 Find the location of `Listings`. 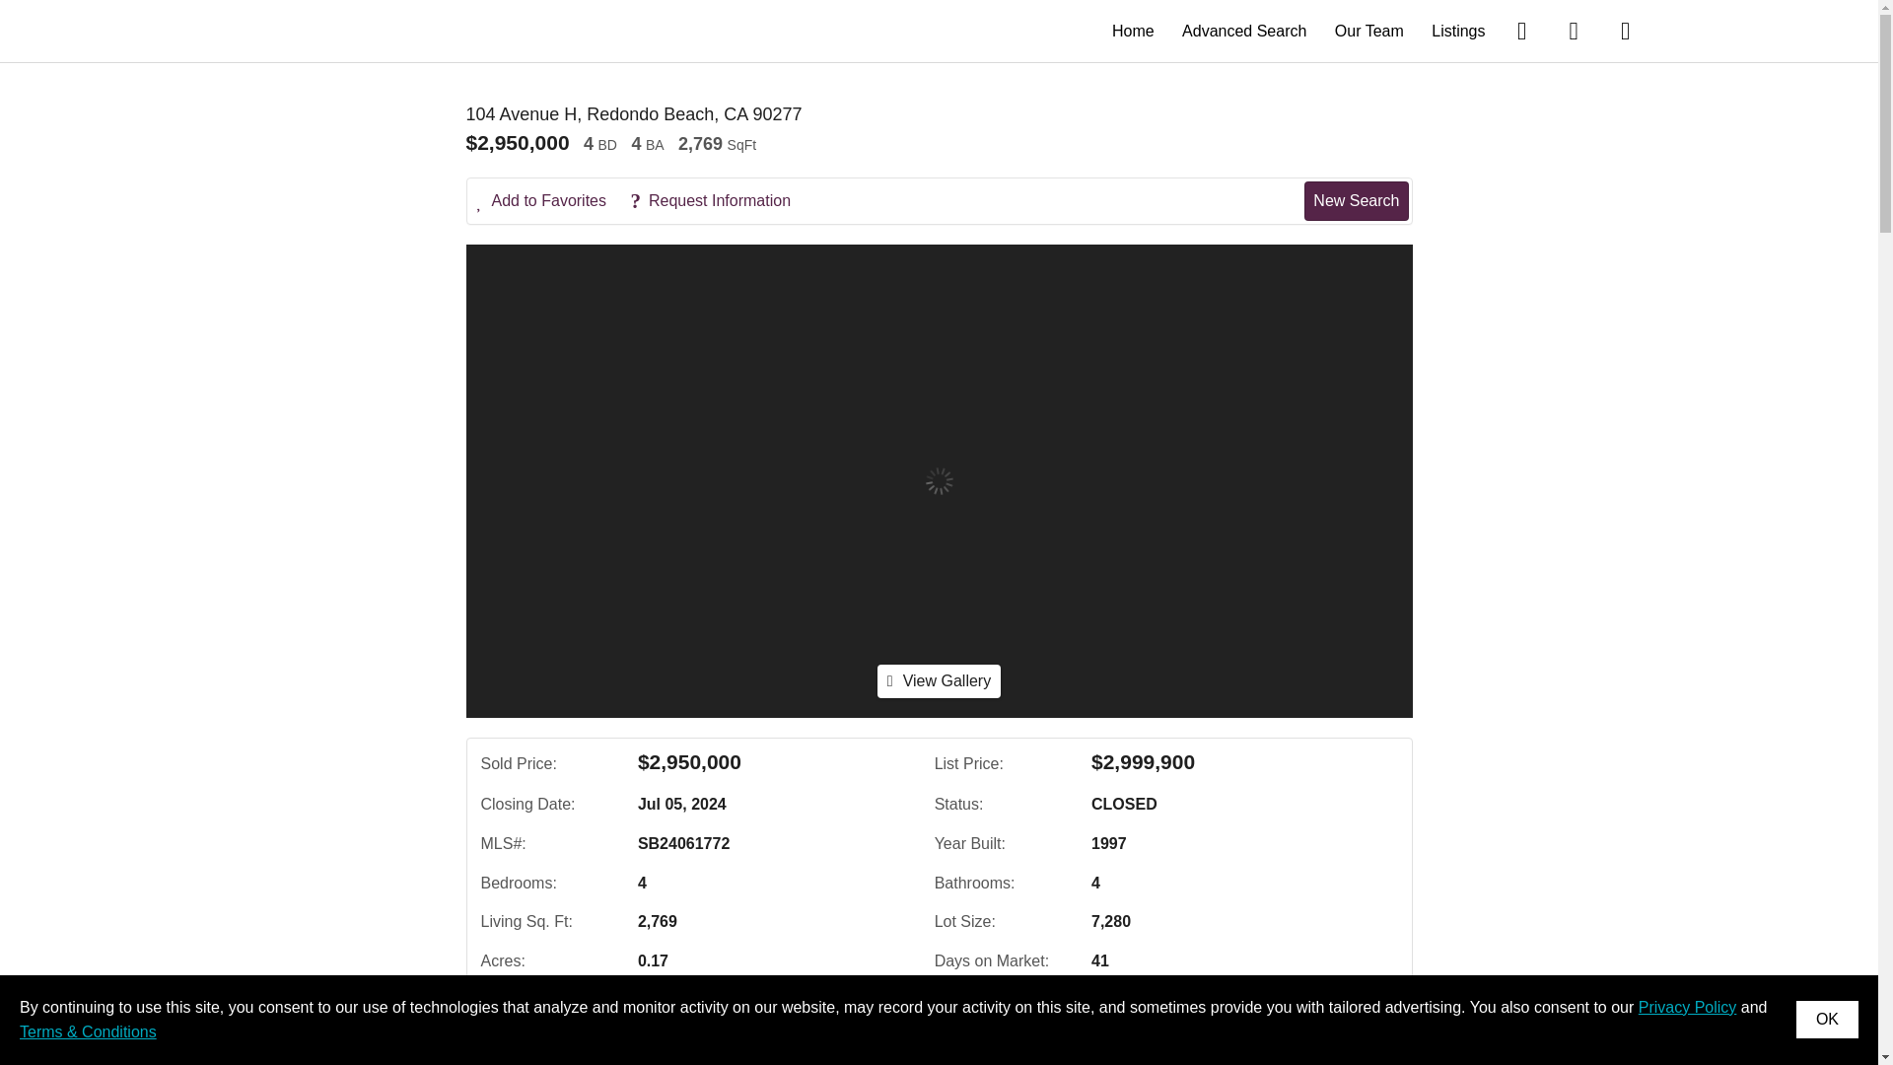

Listings is located at coordinates (1457, 30).